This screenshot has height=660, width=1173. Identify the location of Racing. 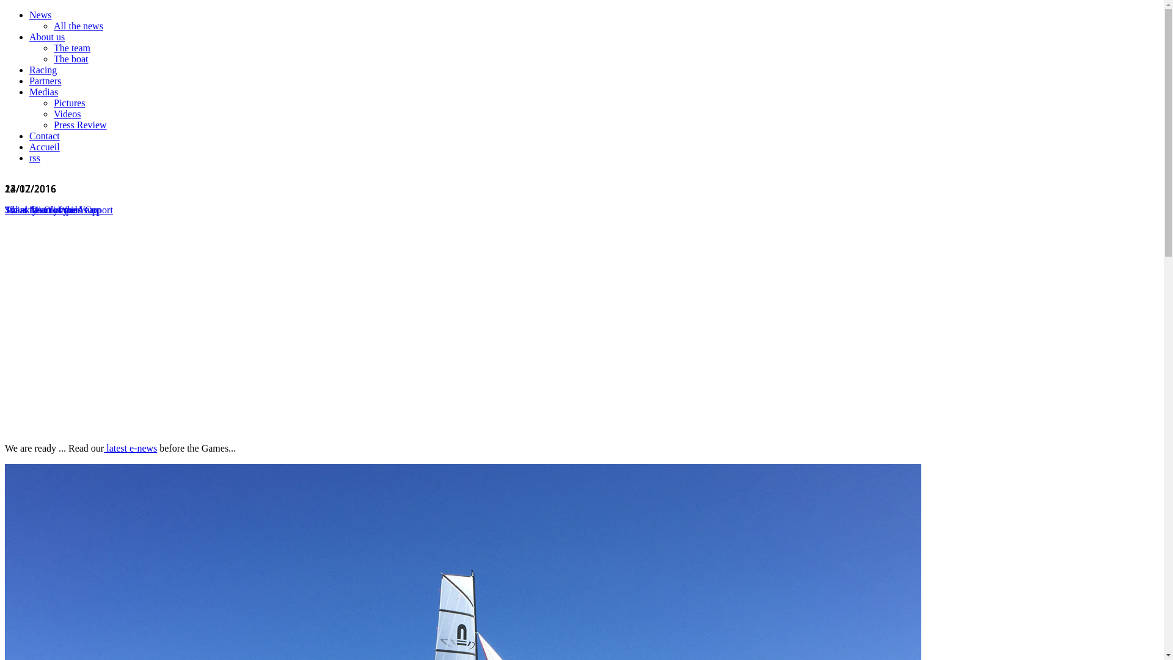
(43, 70).